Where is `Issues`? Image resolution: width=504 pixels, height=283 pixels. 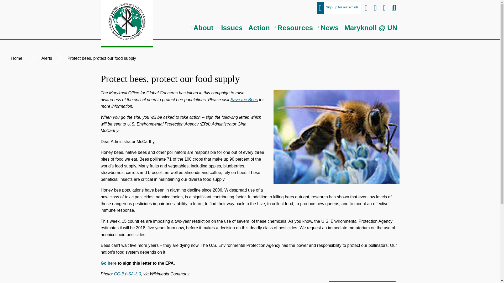
Issues is located at coordinates (230, 28).